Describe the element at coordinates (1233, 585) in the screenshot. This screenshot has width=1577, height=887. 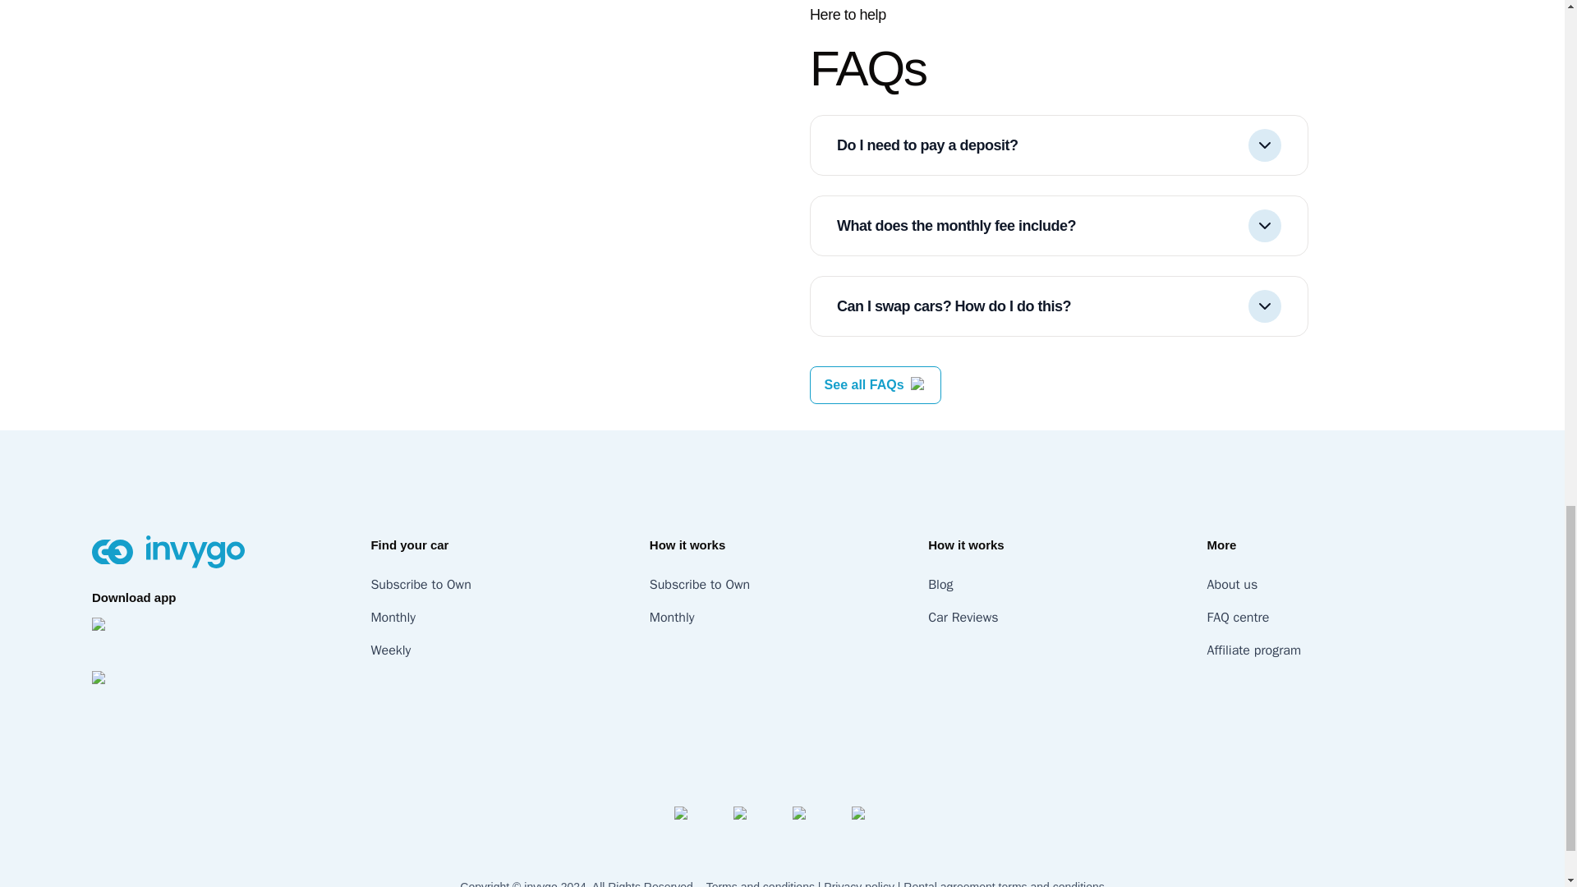
I see `About us` at that location.